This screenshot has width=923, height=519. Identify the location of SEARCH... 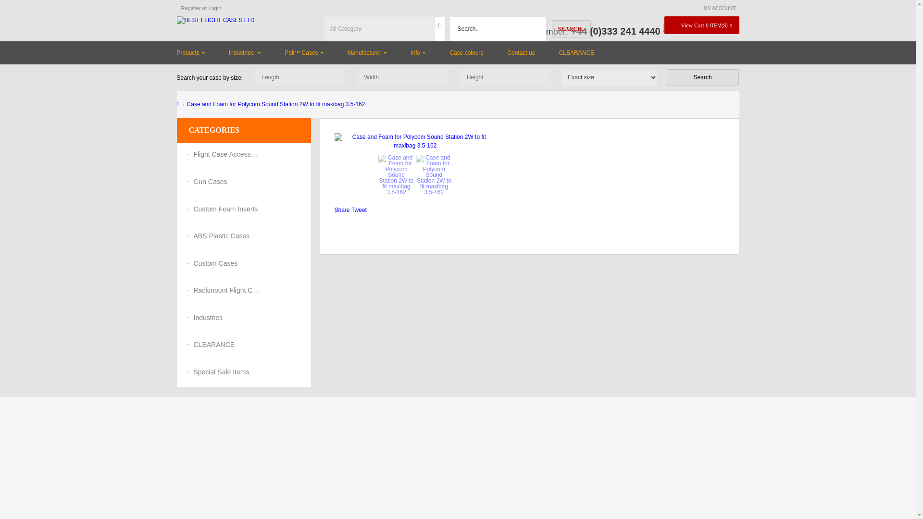
(571, 29).